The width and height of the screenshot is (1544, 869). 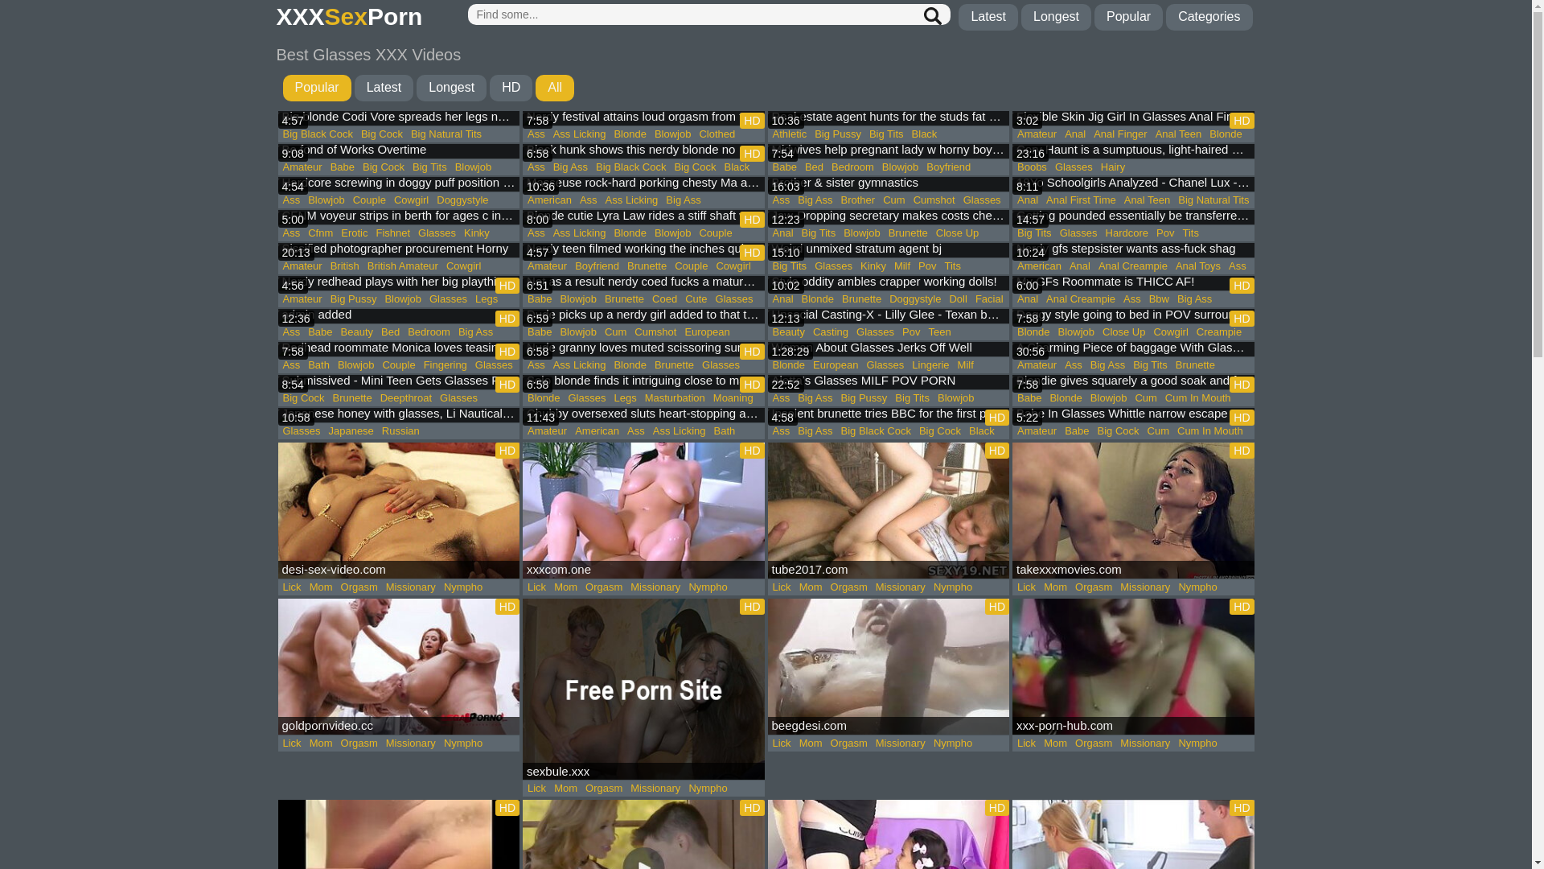 I want to click on Ass, so click(x=536, y=134).